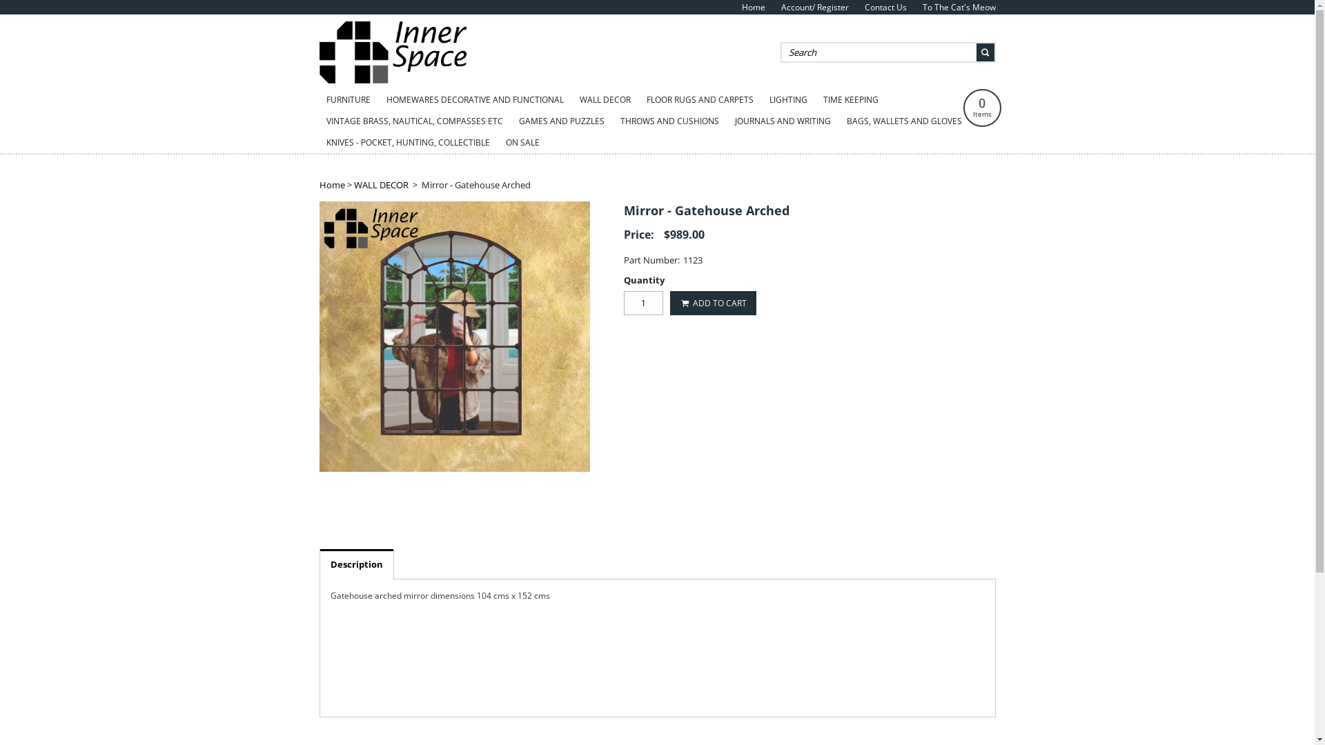 This screenshot has width=1325, height=745. What do you see at coordinates (959, 7) in the screenshot?
I see `To The Cat's Meow` at bounding box center [959, 7].